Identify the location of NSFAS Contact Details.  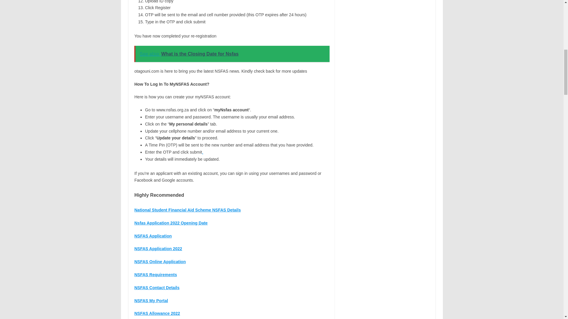
(157, 287).